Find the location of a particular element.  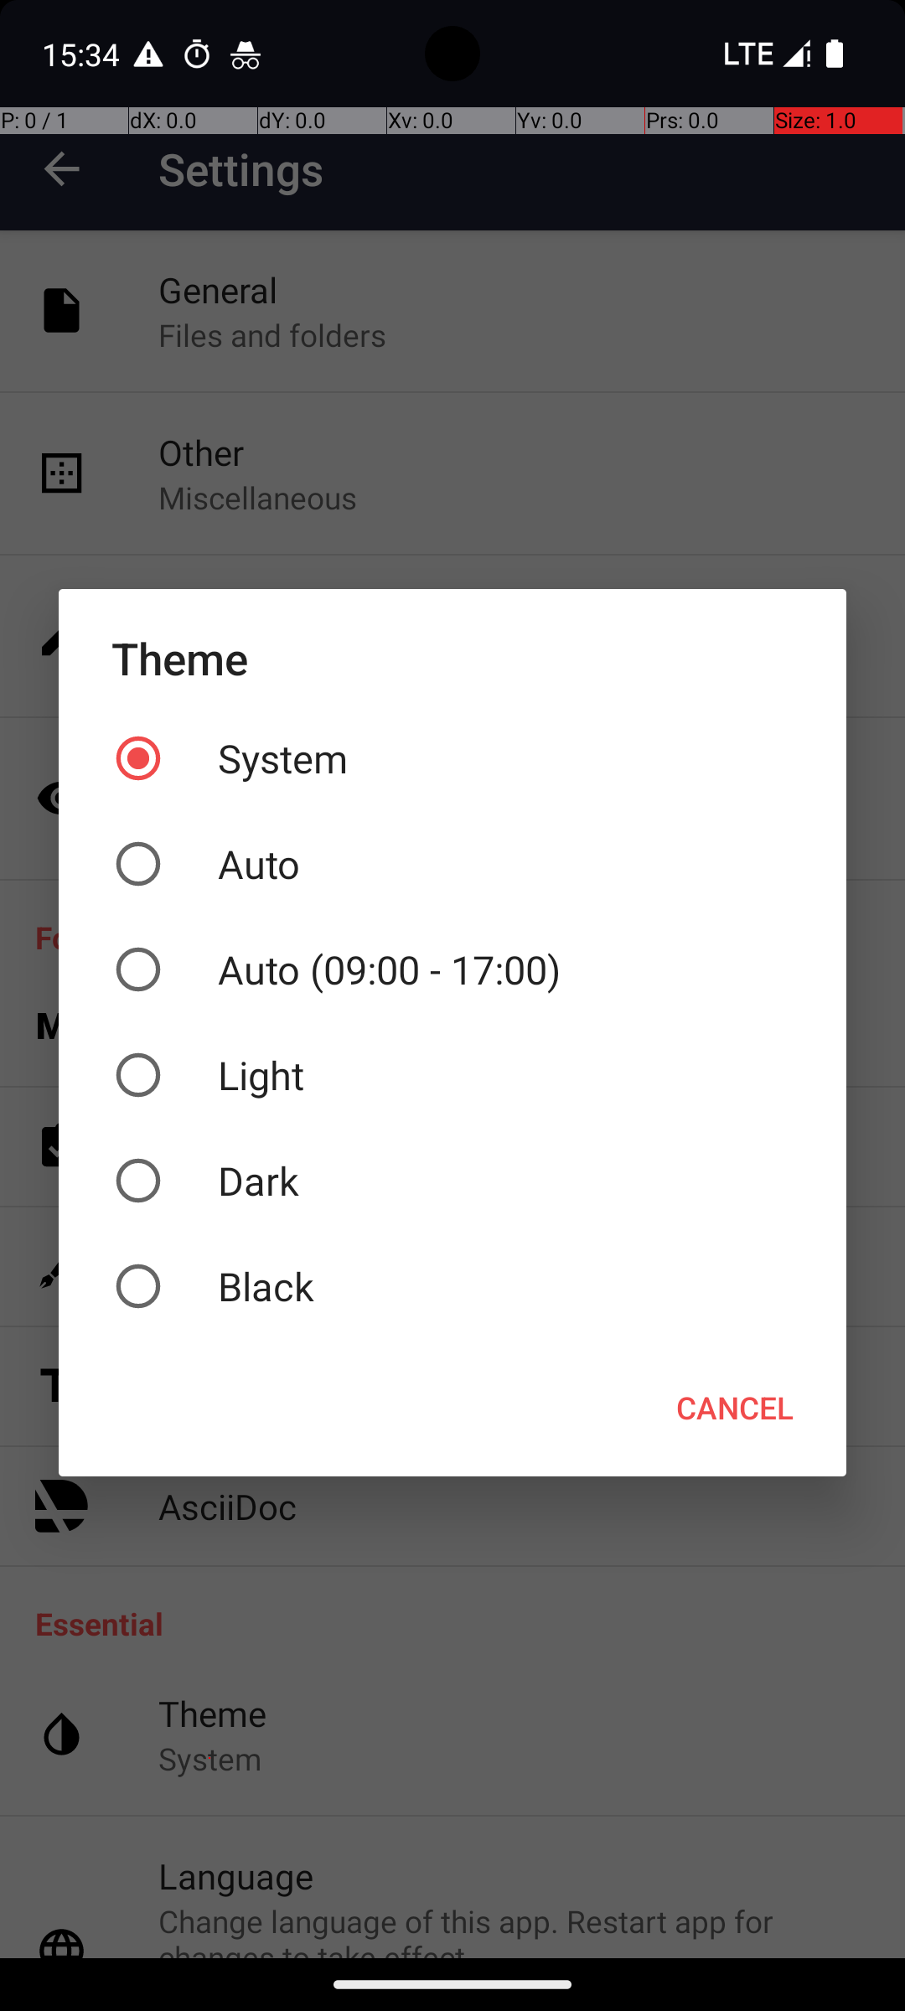

Auto (09:00 - 17:00) is located at coordinates (452, 969).